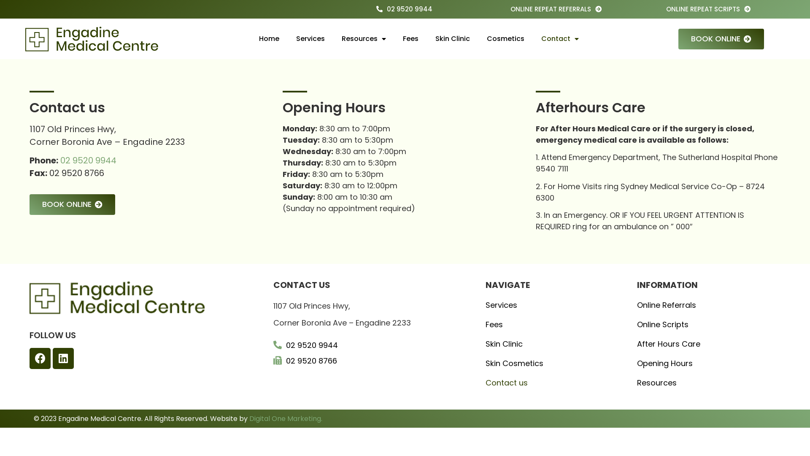  Describe the element at coordinates (505, 39) in the screenshot. I see `Cosmetics` at that location.